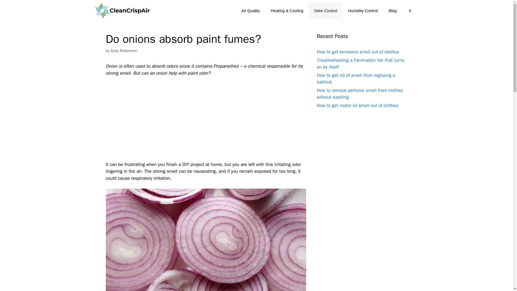  I want to click on Advertisement, so click(206, 121).